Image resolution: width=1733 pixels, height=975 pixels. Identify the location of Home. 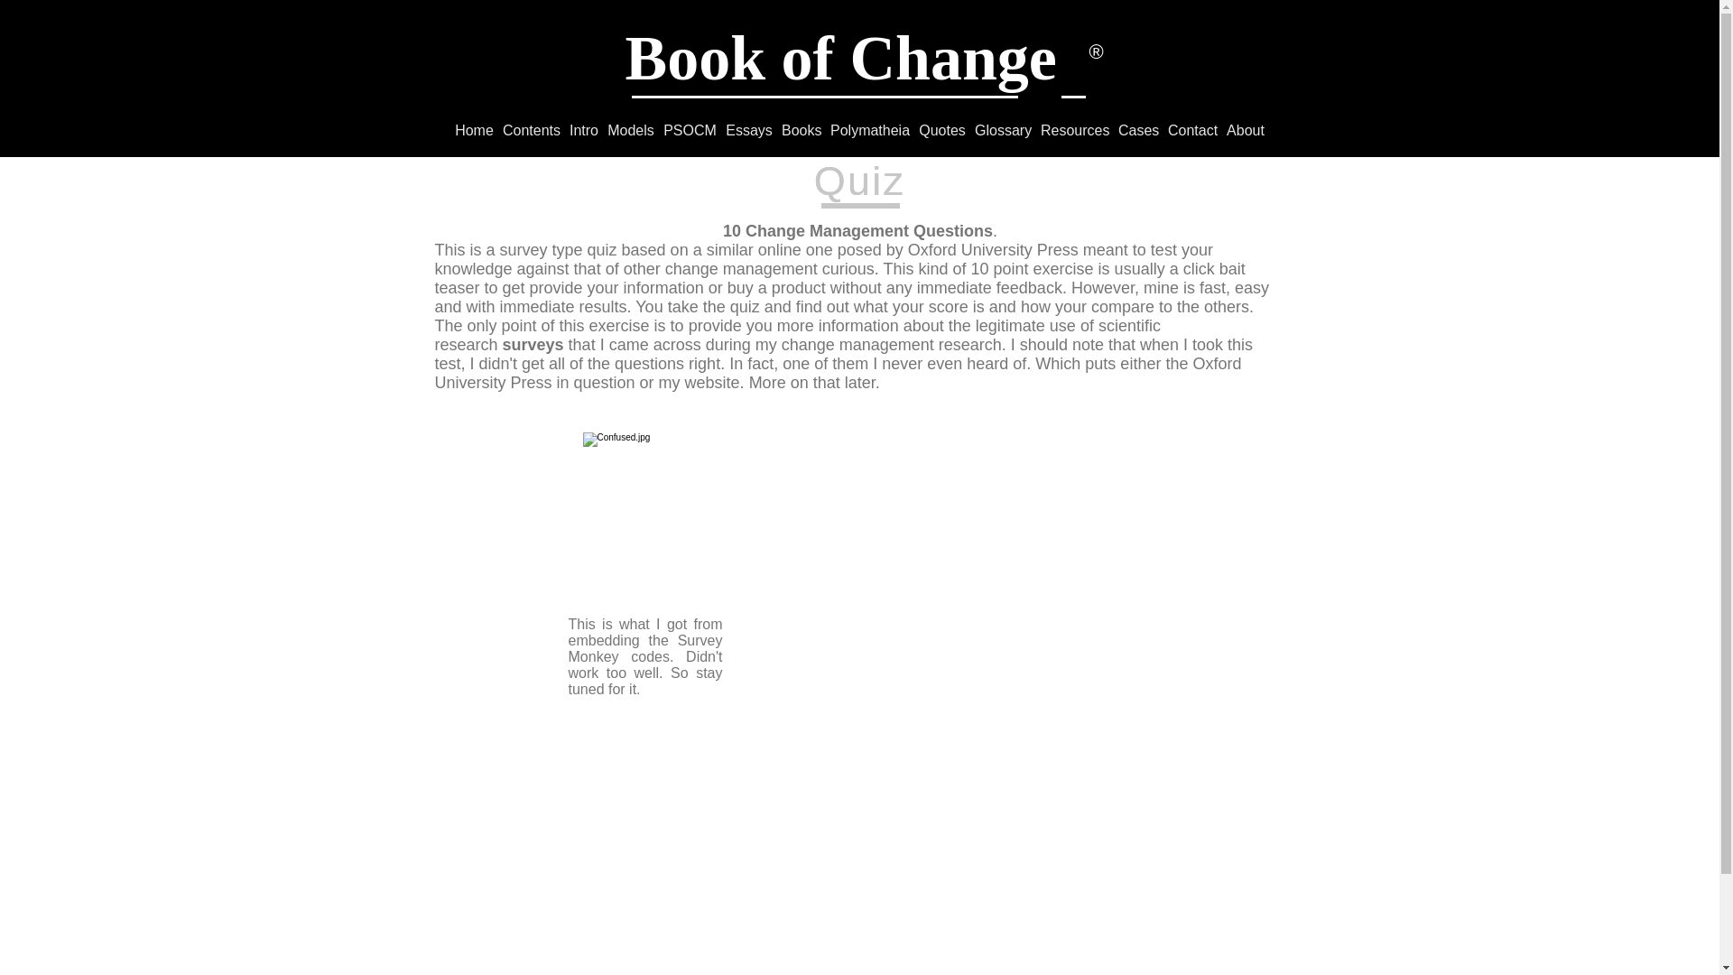
(475, 131).